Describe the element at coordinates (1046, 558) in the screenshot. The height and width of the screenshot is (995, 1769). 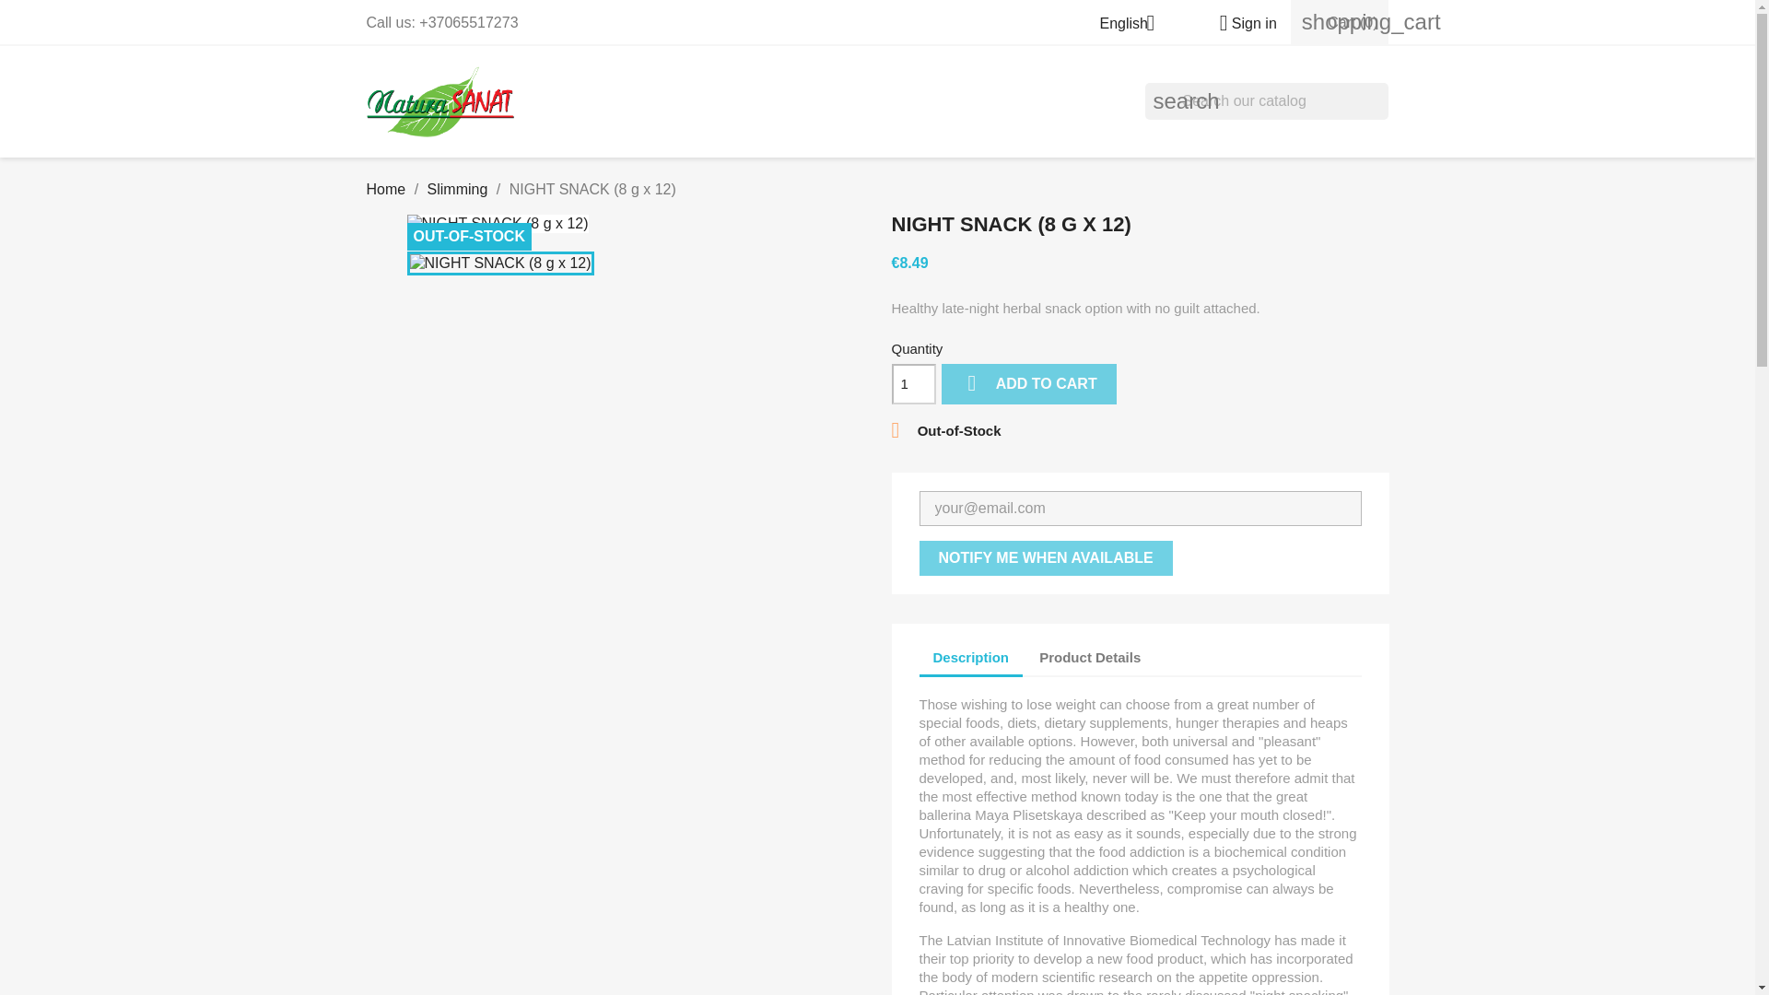
I see `NOTIFY ME WHEN AVAILABLE` at that location.